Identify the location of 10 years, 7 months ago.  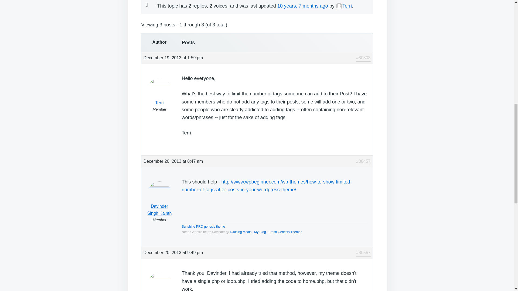
(302, 6).